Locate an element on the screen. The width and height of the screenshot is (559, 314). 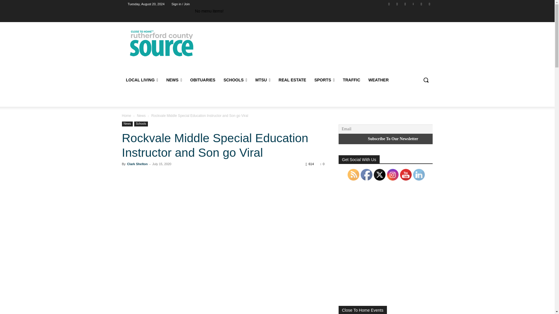
Facebook is located at coordinates (389, 4).